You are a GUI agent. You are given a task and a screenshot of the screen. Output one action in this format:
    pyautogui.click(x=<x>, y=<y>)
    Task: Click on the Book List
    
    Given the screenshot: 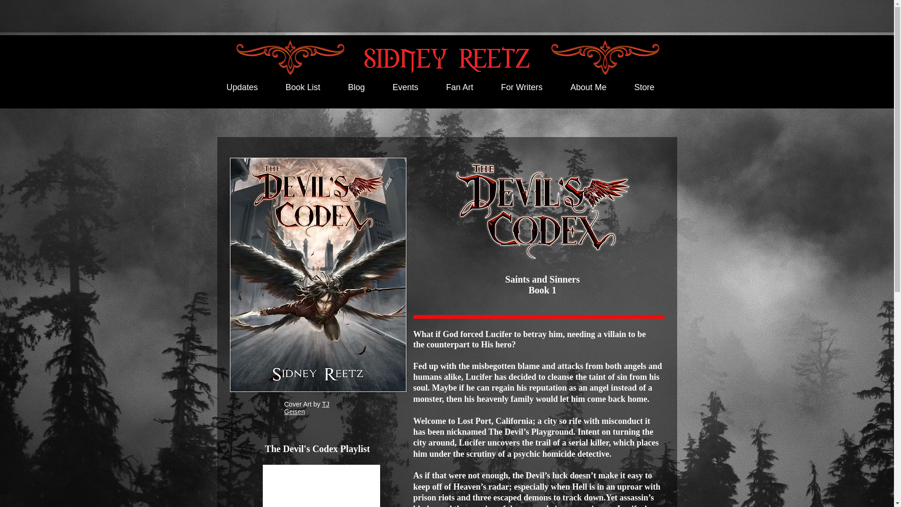 What is the action you would take?
    pyautogui.click(x=312, y=87)
    